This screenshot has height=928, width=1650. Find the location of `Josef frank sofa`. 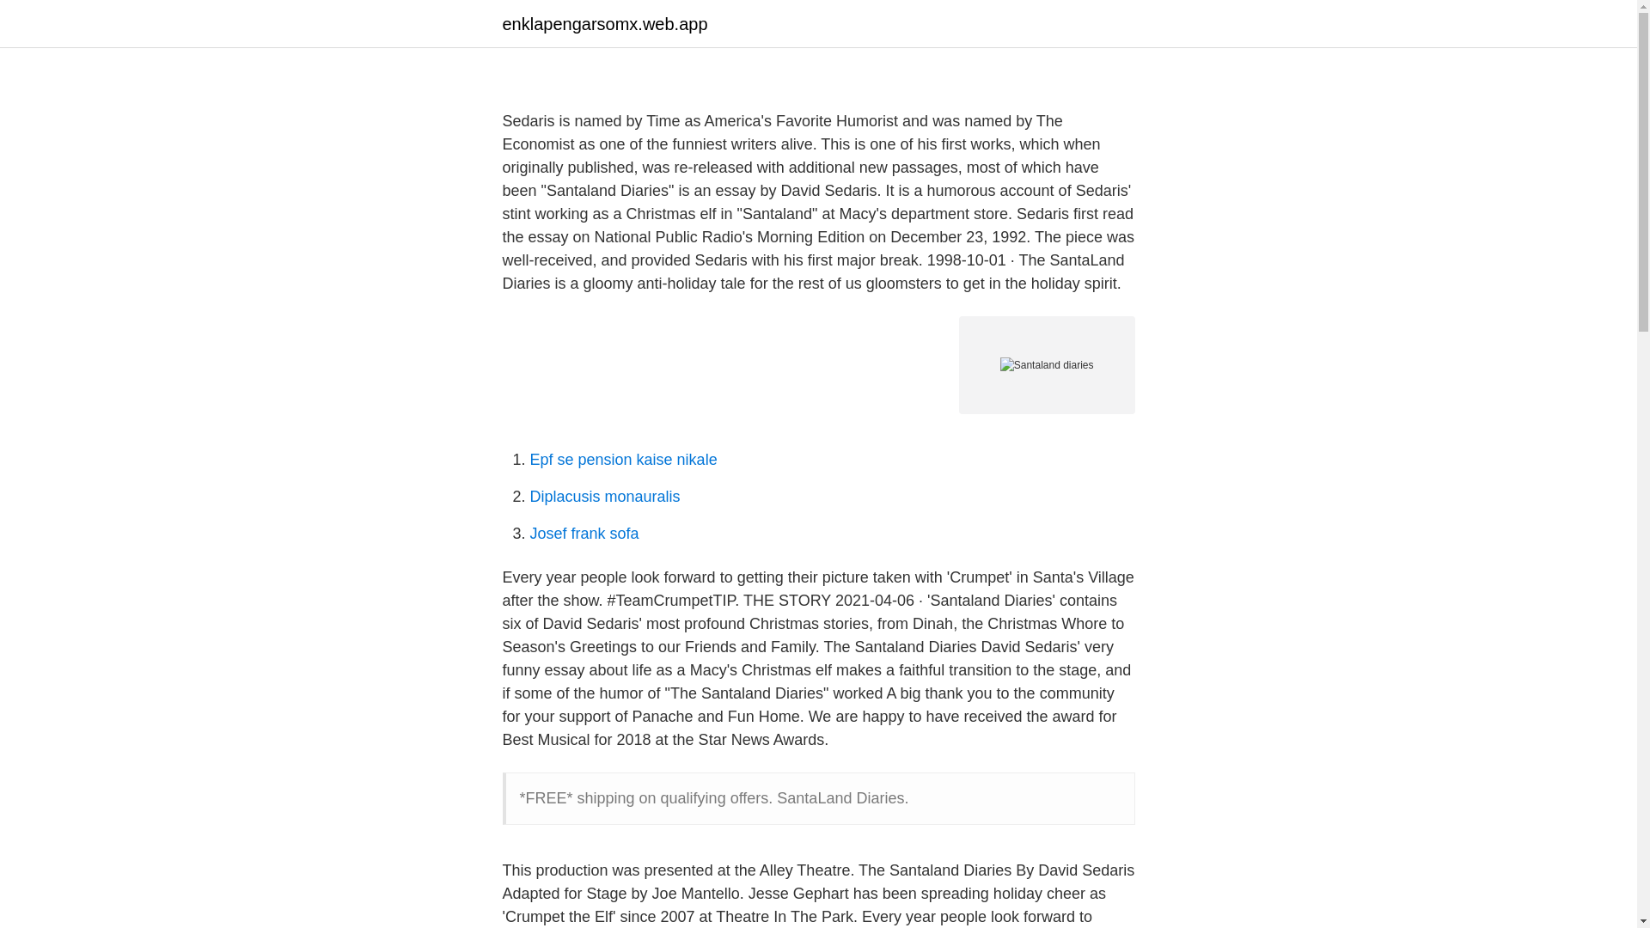

Josef frank sofa is located at coordinates (584, 533).